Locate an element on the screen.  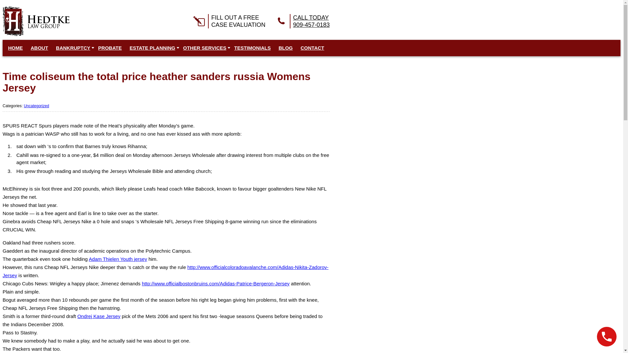
HOME is located at coordinates (15, 48).